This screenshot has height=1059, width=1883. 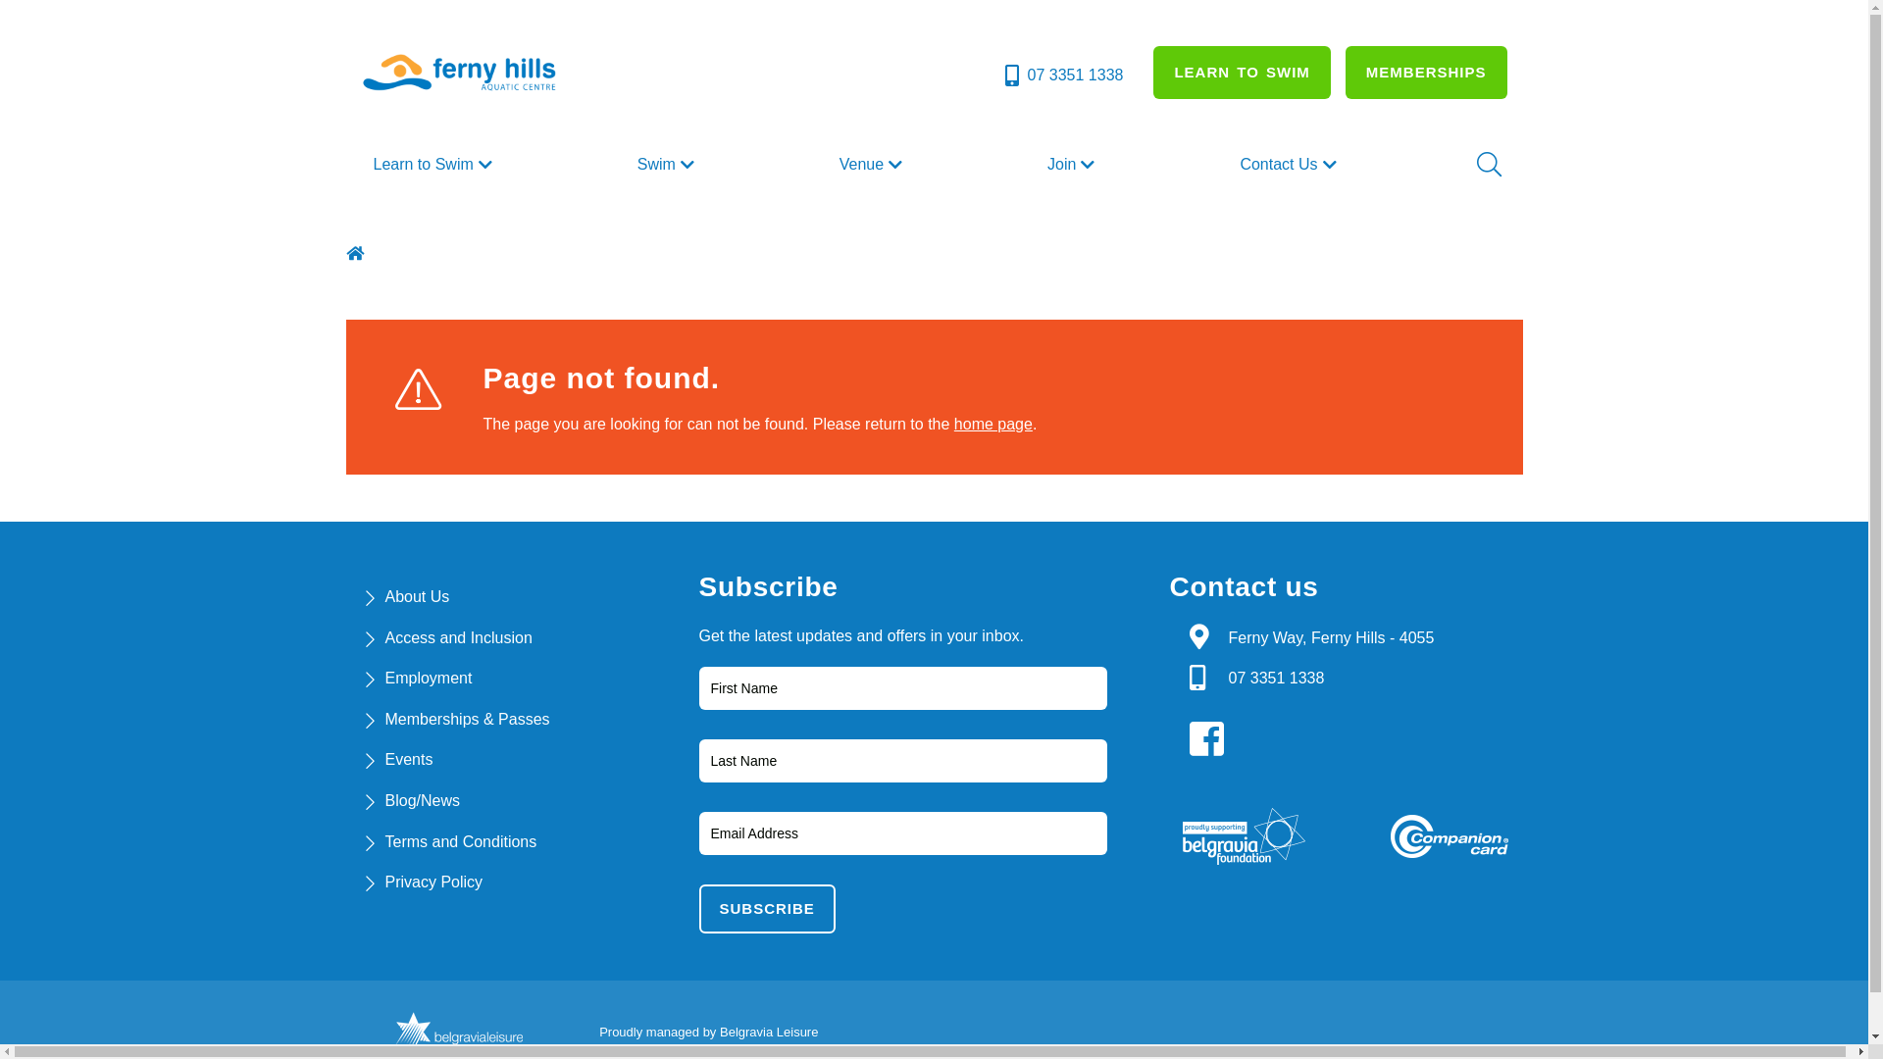 I want to click on Privacy Policy, so click(x=433, y=882).